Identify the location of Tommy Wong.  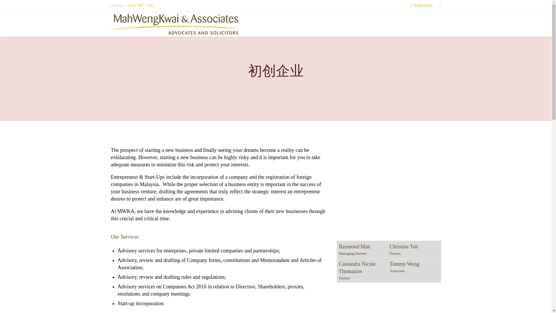
(404, 264).